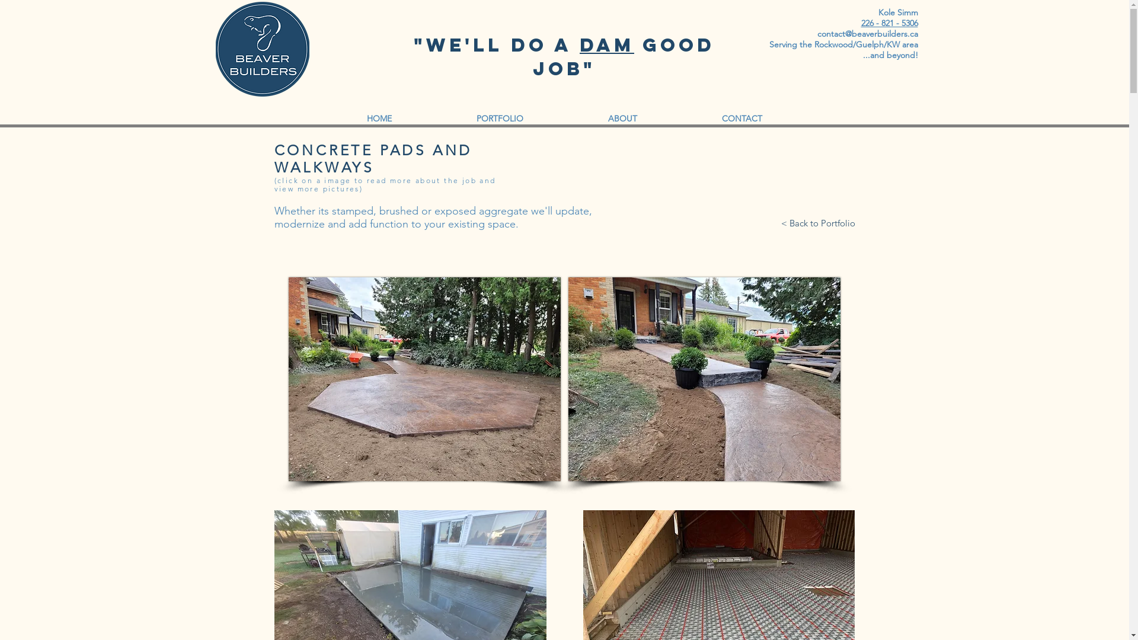 Image resolution: width=1138 pixels, height=640 pixels. What do you see at coordinates (818, 223) in the screenshot?
I see `< Back to Portfolio` at bounding box center [818, 223].